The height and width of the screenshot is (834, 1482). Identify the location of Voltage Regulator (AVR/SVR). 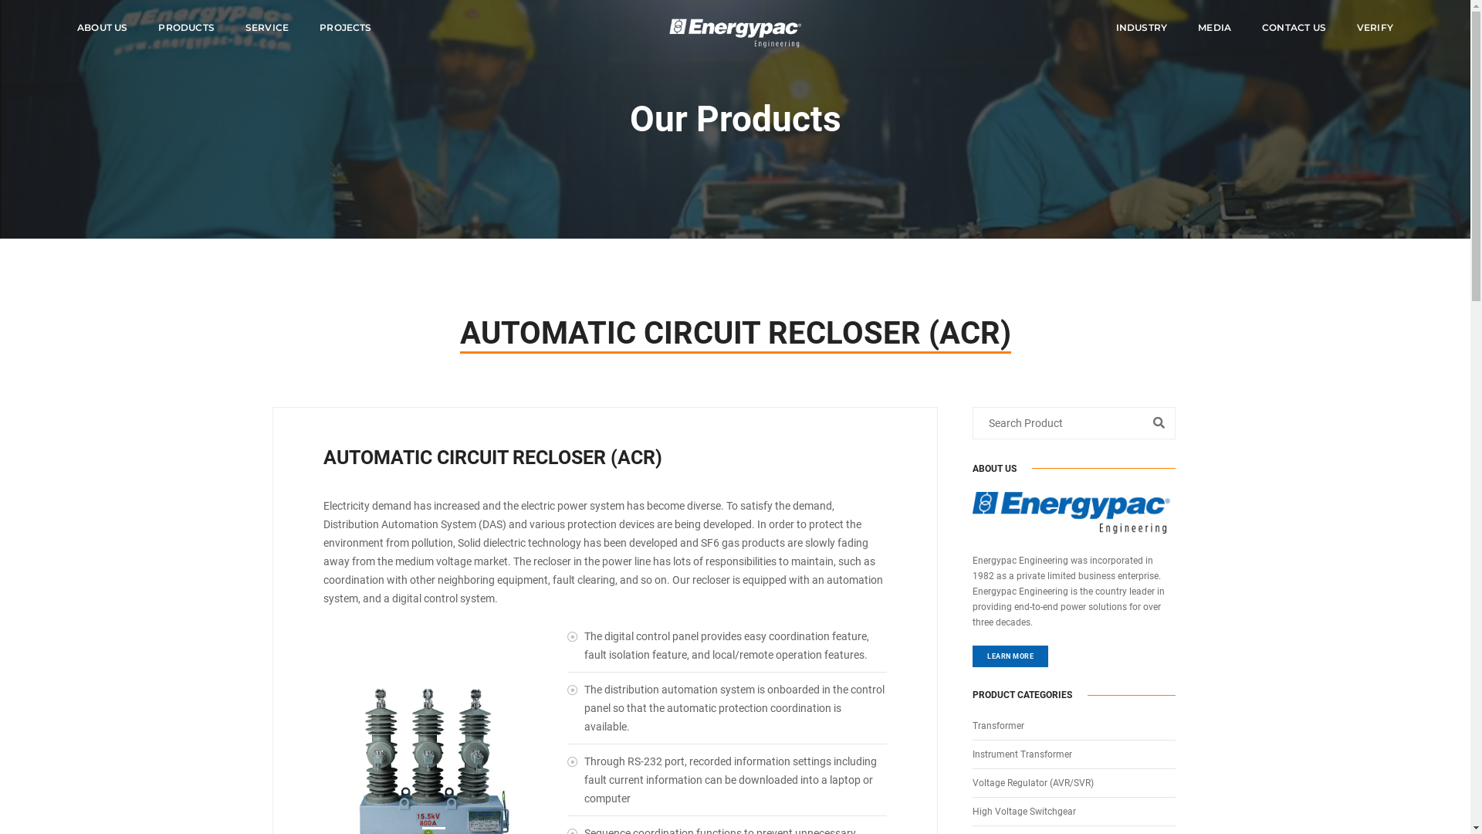
(1033, 783).